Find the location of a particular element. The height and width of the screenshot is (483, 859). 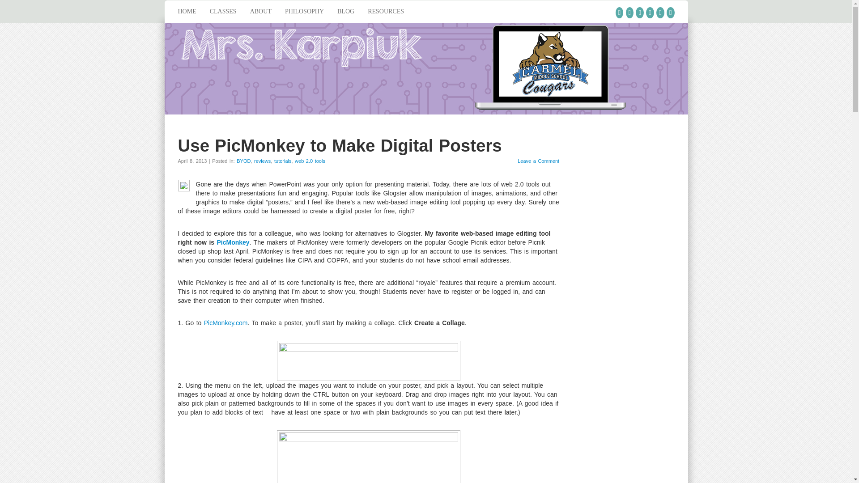

HOME is located at coordinates (187, 12).